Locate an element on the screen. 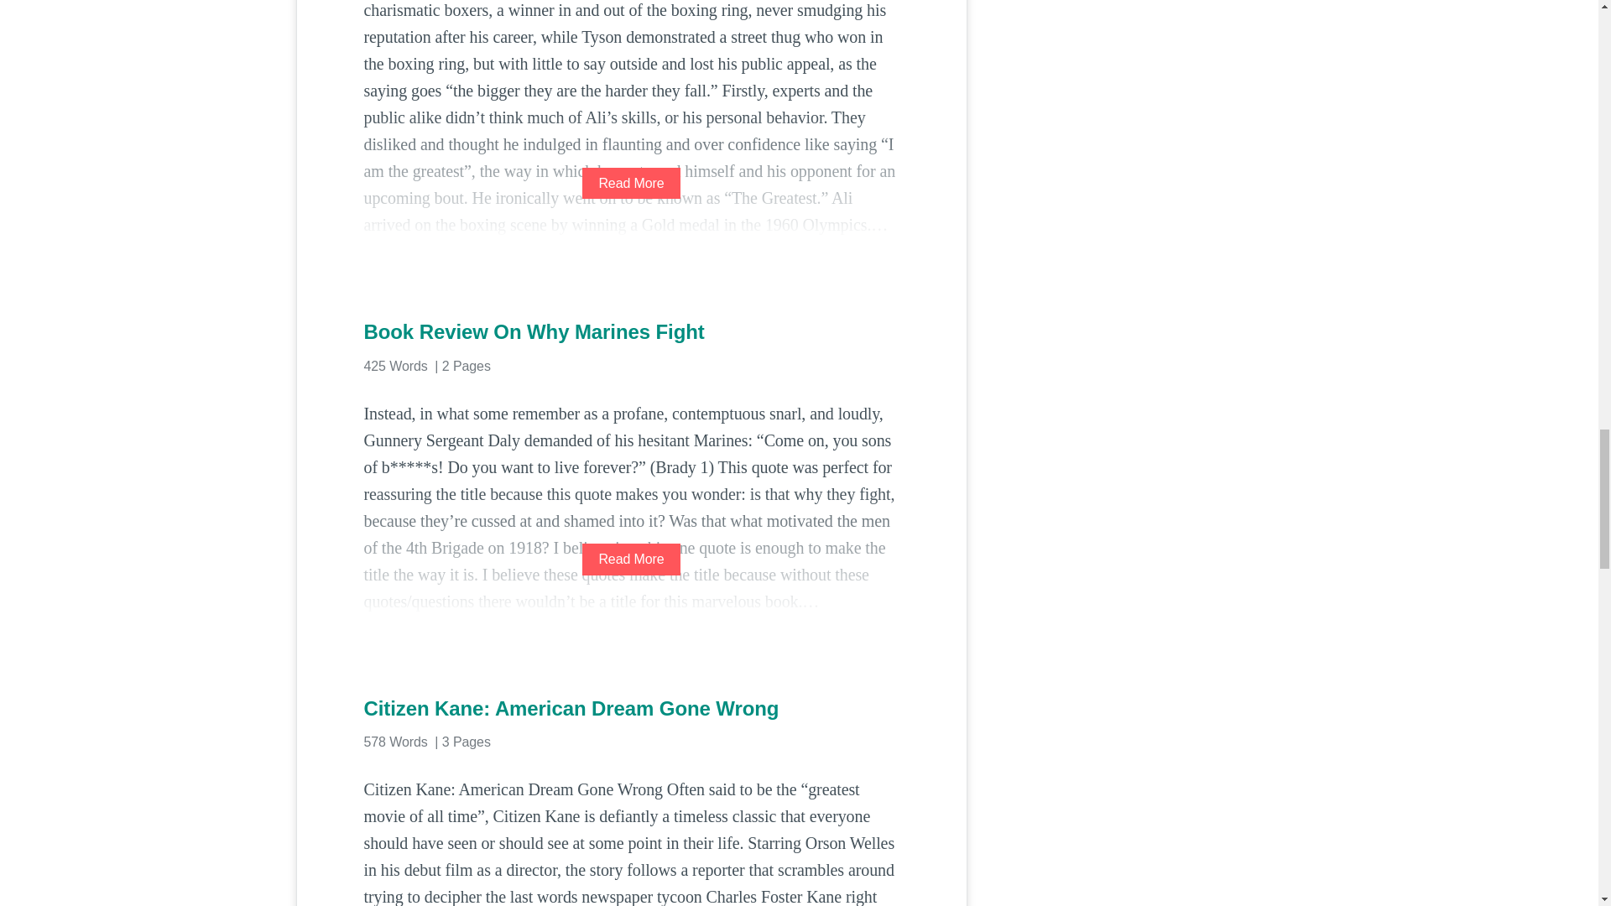 The height and width of the screenshot is (906, 1611). Read More is located at coordinates (631, 559).